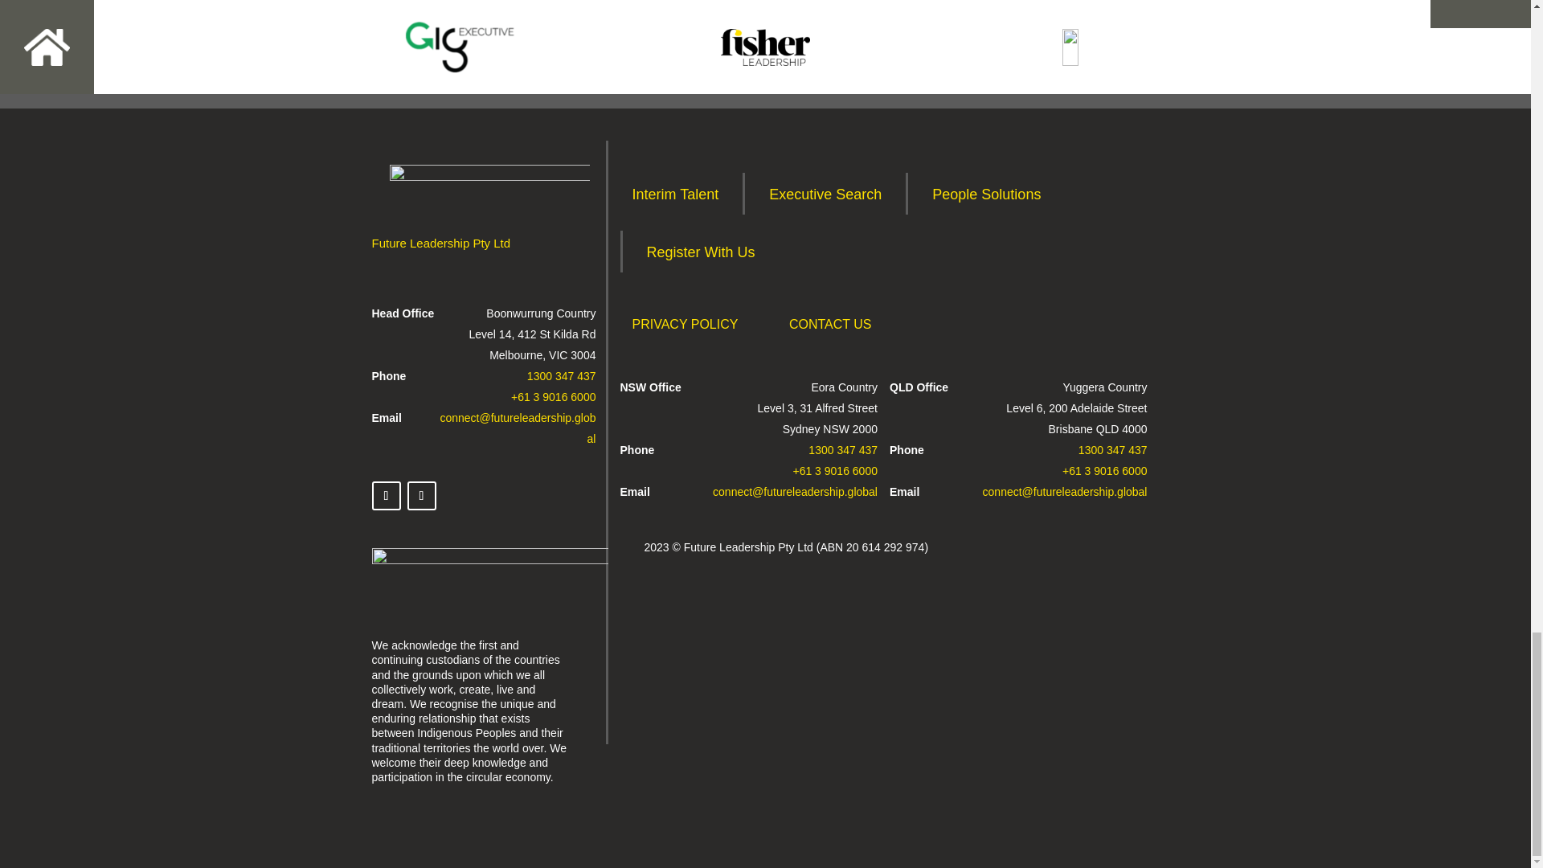  Describe the element at coordinates (675, 193) in the screenshot. I see `Interim Talent` at that location.